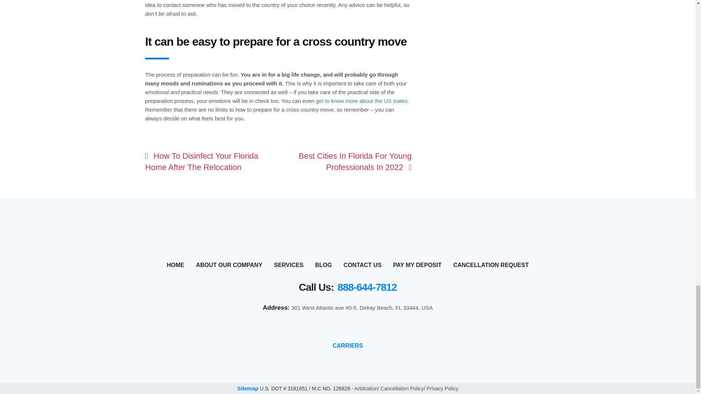 The image size is (701, 394). What do you see at coordinates (361, 101) in the screenshot?
I see `get to know more about the US states` at bounding box center [361, 101].